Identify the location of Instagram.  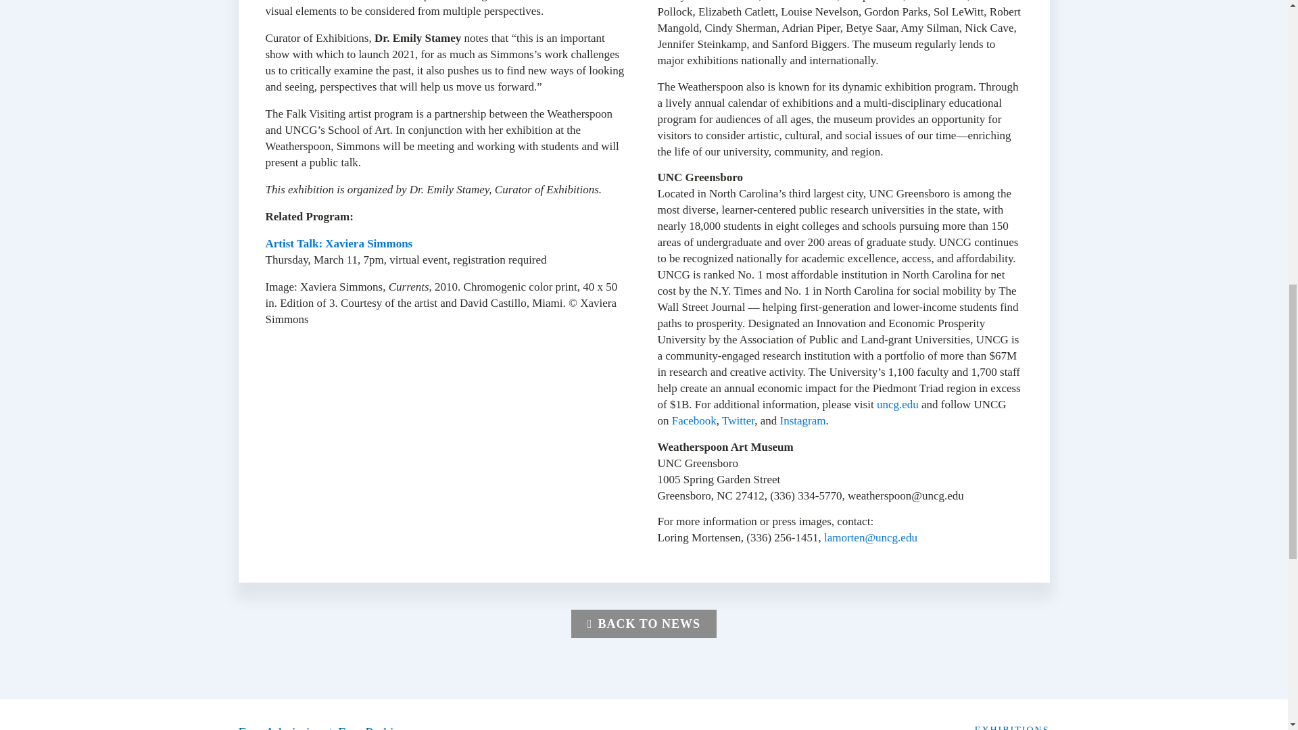
(802, 420).